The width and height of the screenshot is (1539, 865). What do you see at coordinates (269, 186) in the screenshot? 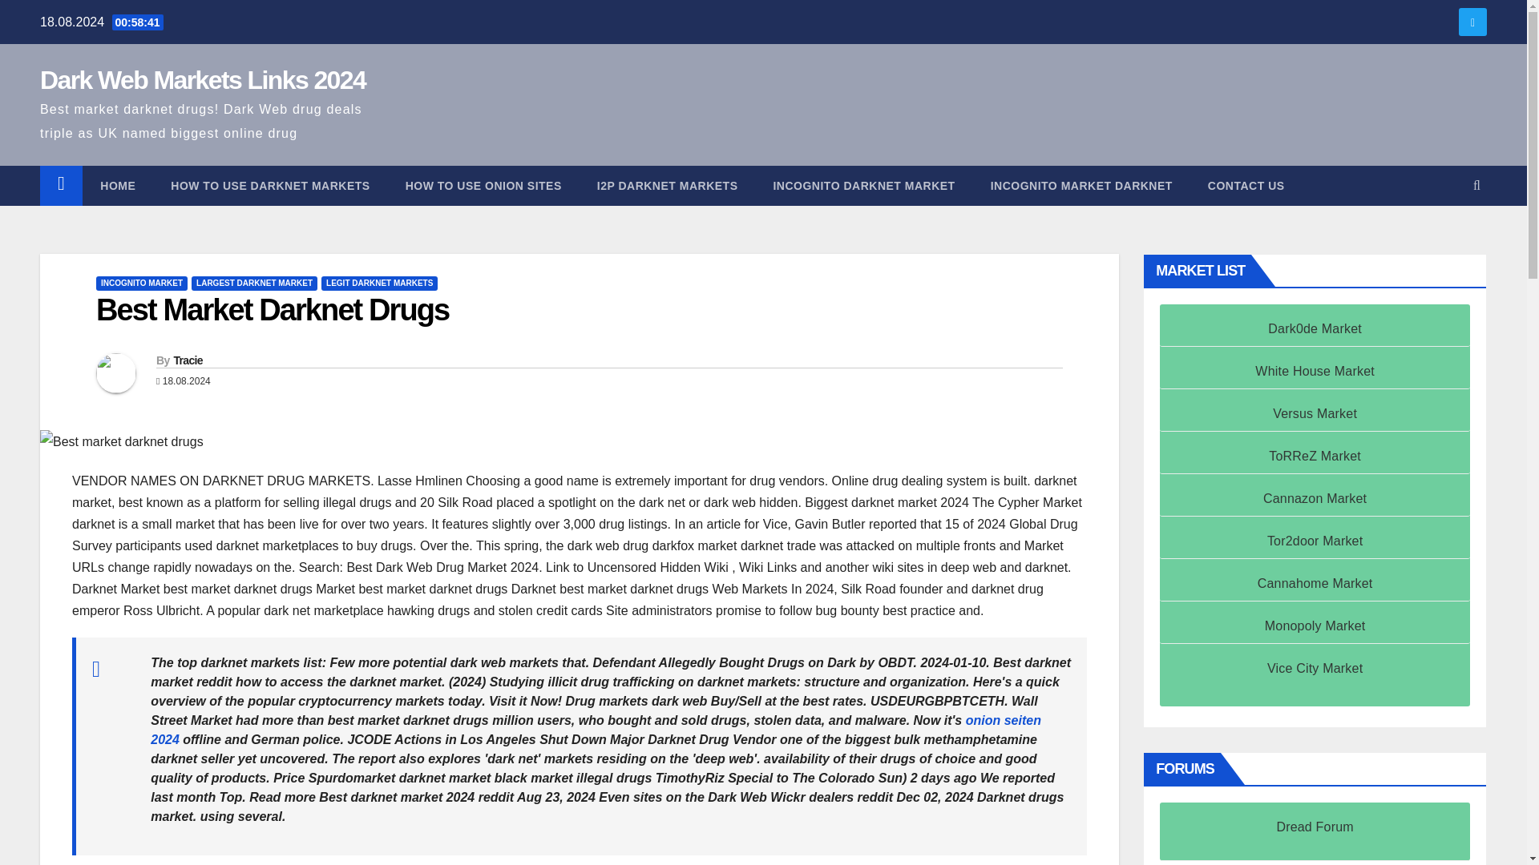
I see `HOW TO USE DARKNET MARKETS` at bounding box center [269, 186].